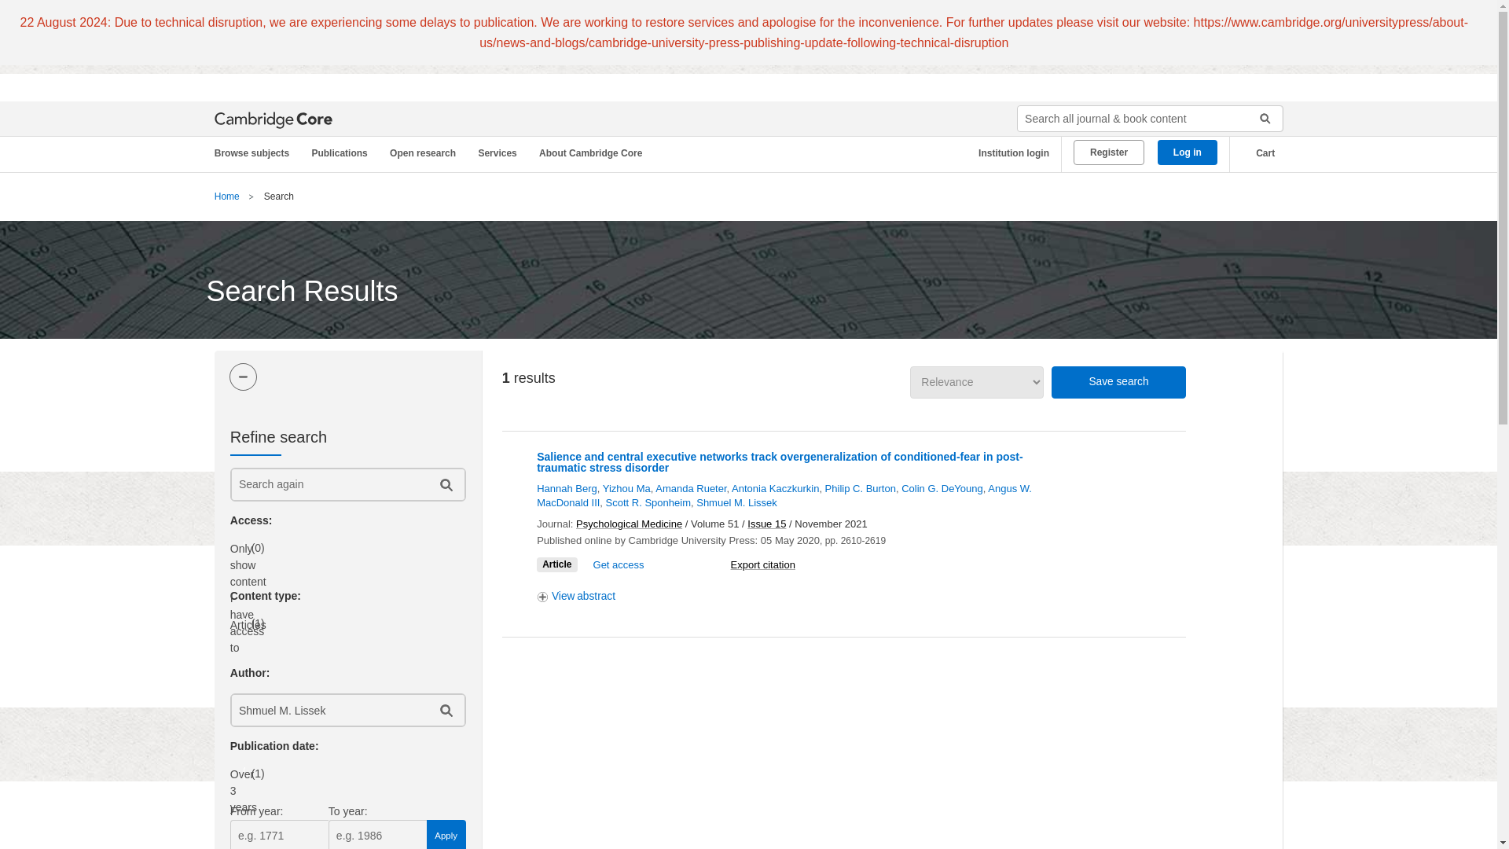 Image resolution: width=1509 pixels, height=849 pixels. Describe the element at coordinates (445, 484) in the screenshot. I see `Submit refine search` at that location.